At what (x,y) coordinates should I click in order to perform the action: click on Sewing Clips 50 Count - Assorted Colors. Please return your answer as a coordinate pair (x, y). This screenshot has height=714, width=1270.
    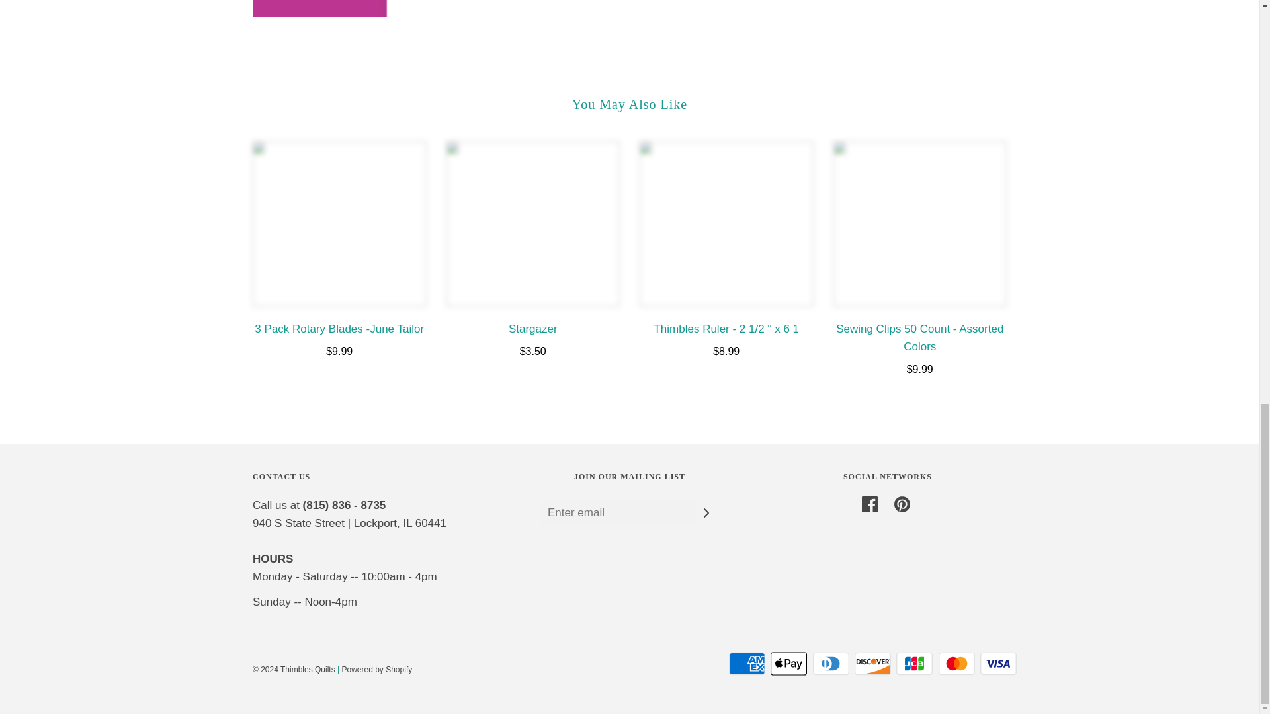
    Looking at the image, I should click on (919, 223).